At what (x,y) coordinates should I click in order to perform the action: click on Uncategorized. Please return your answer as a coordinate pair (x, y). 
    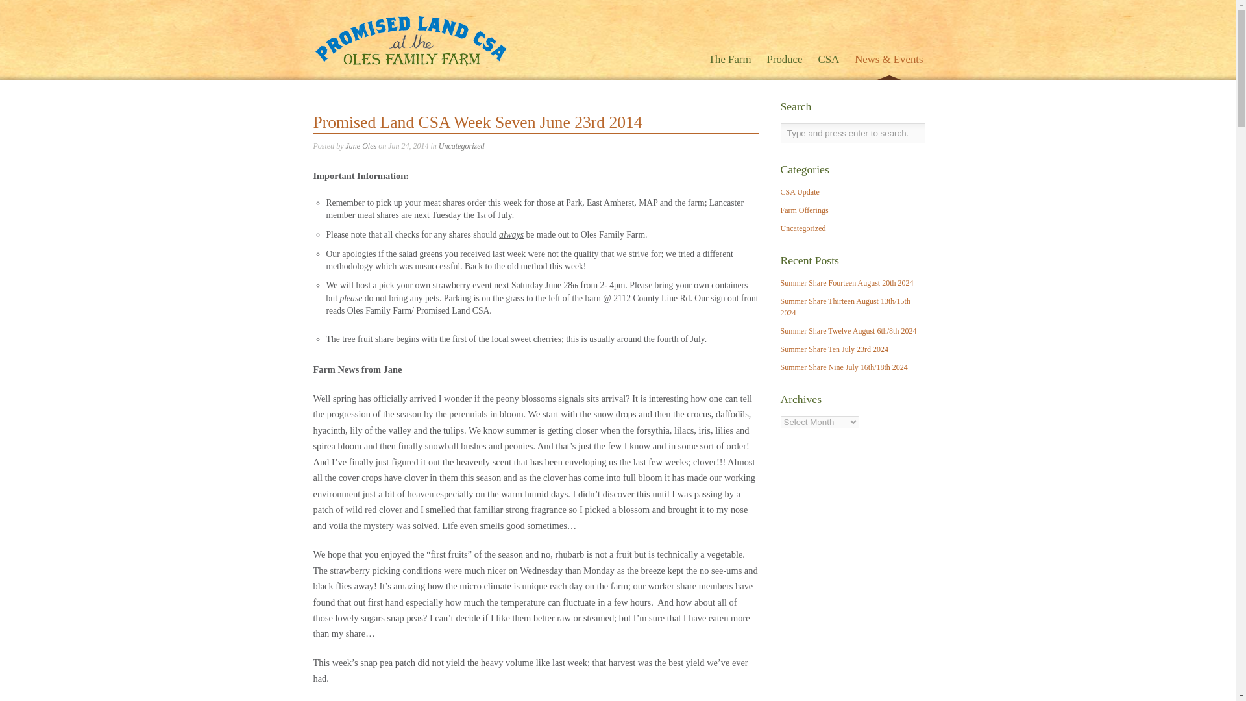
    Looking at the image, I should click on (461, 146).